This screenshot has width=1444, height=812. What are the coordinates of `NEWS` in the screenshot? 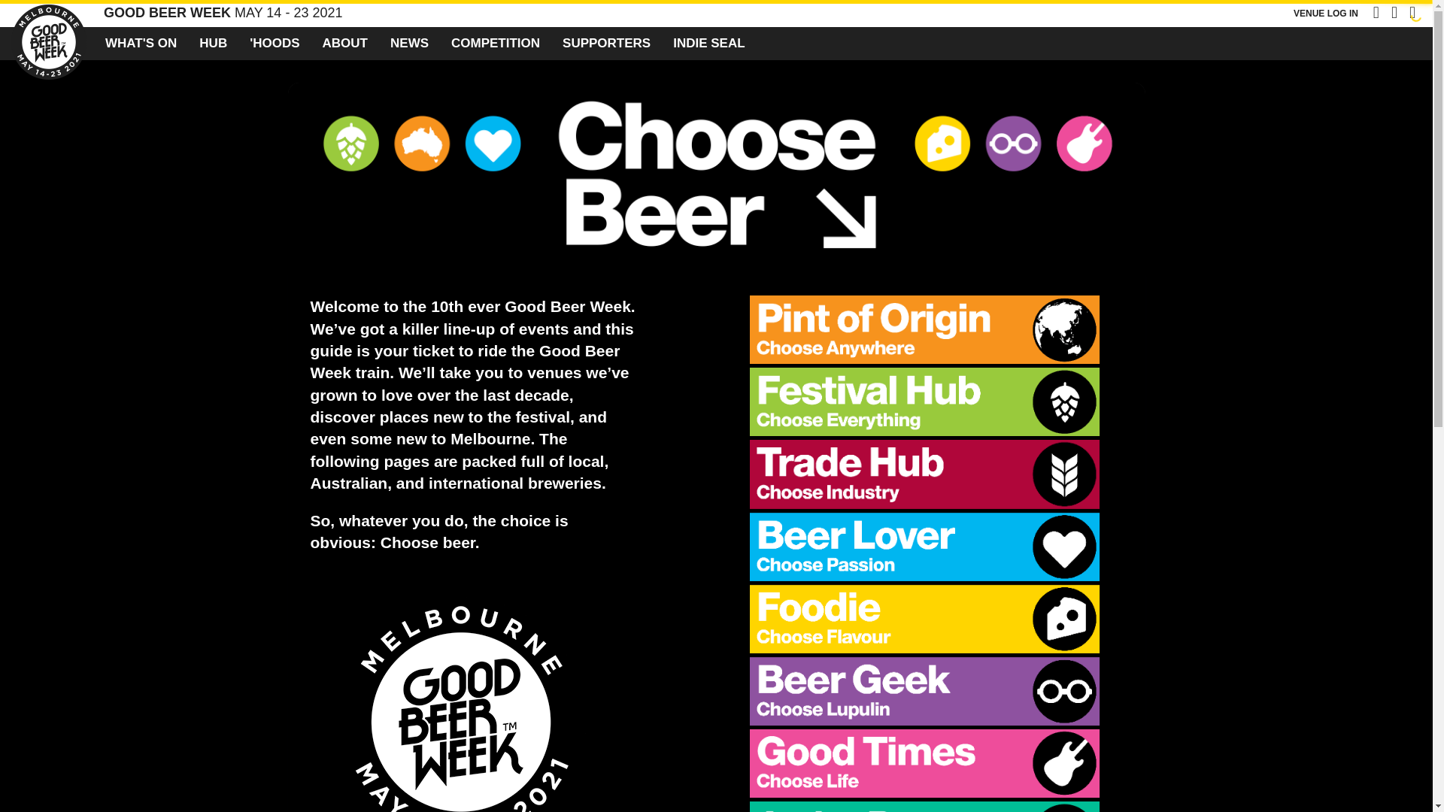 It's located at (409, 43).